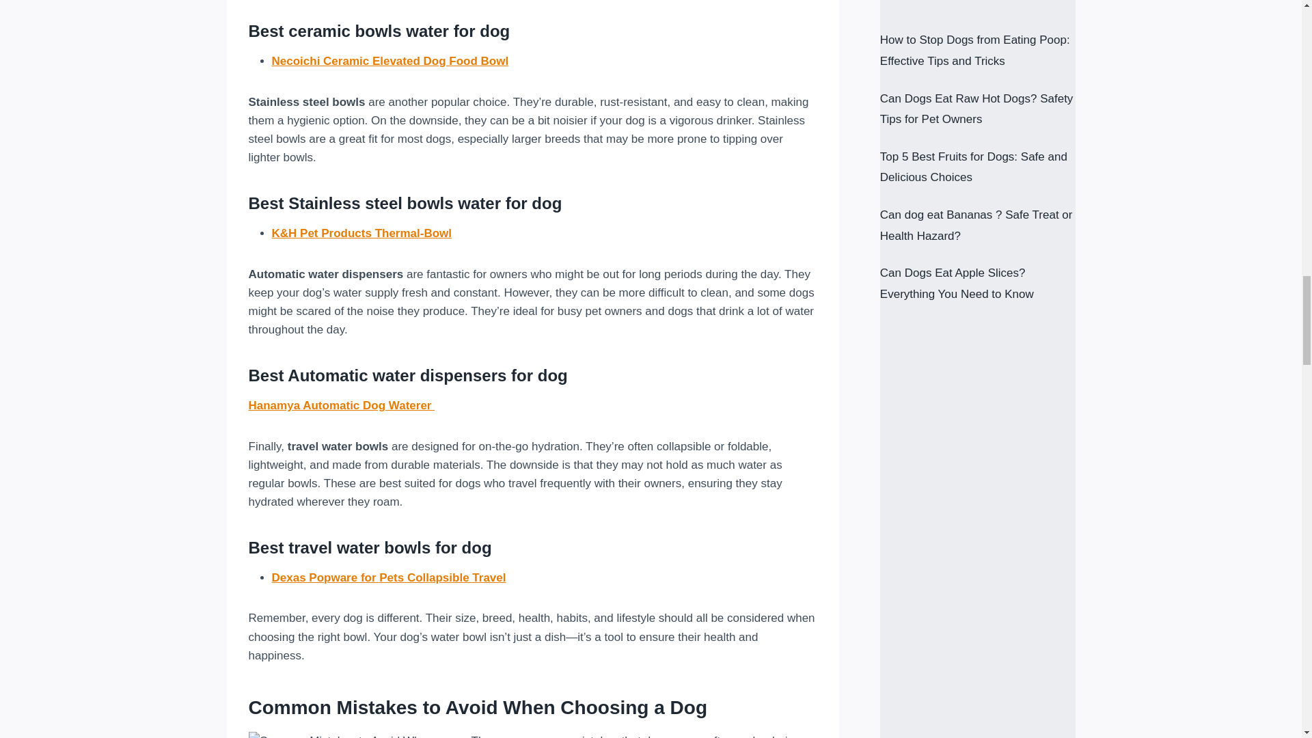 Image resolution: width=1312 pixels, height=738 pixels. What do you see at coordinates (342, 405) in the screenshot?
I see `Hanamya Automatic Dog Waterer ` at bounding box center [342, 405].